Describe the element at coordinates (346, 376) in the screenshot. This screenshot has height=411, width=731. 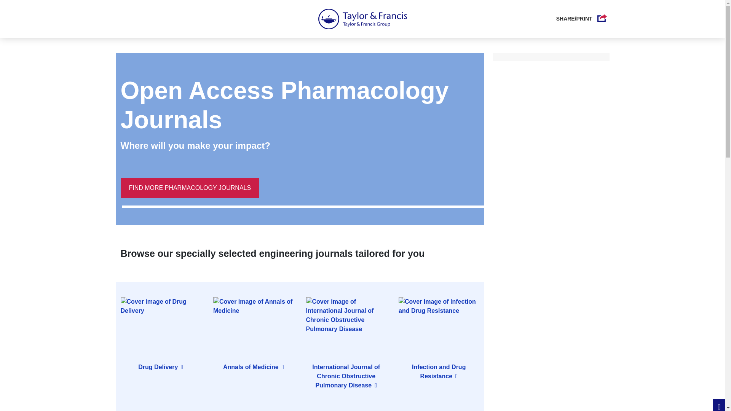
I see `opens a new window` at that location.